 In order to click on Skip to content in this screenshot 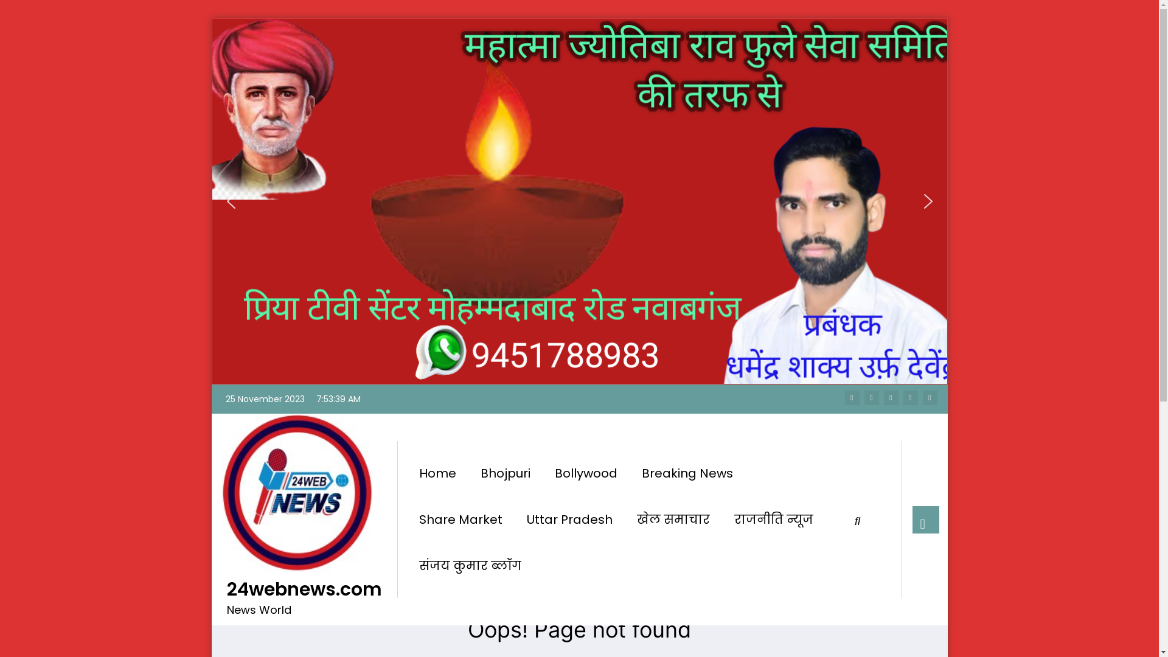, I will do `click(210, 384)`.